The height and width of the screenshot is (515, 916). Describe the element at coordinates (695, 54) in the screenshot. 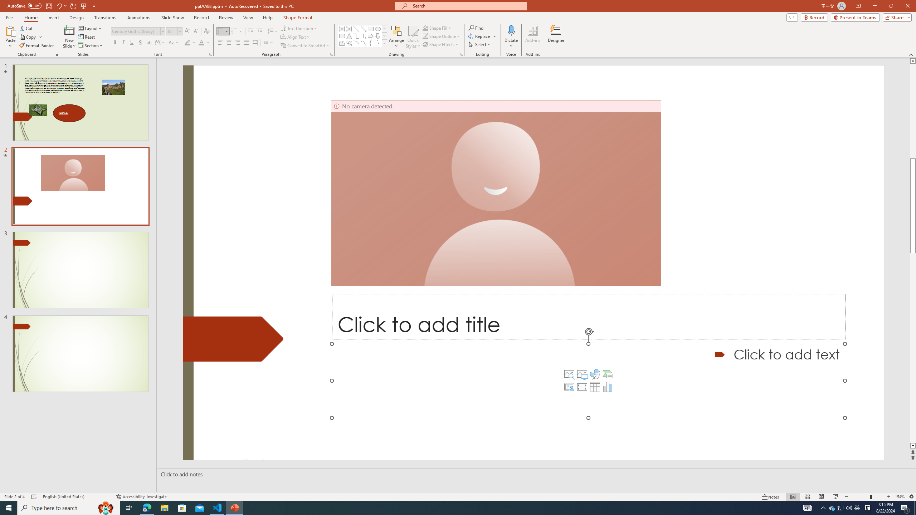

I see `Picture...` at that location.